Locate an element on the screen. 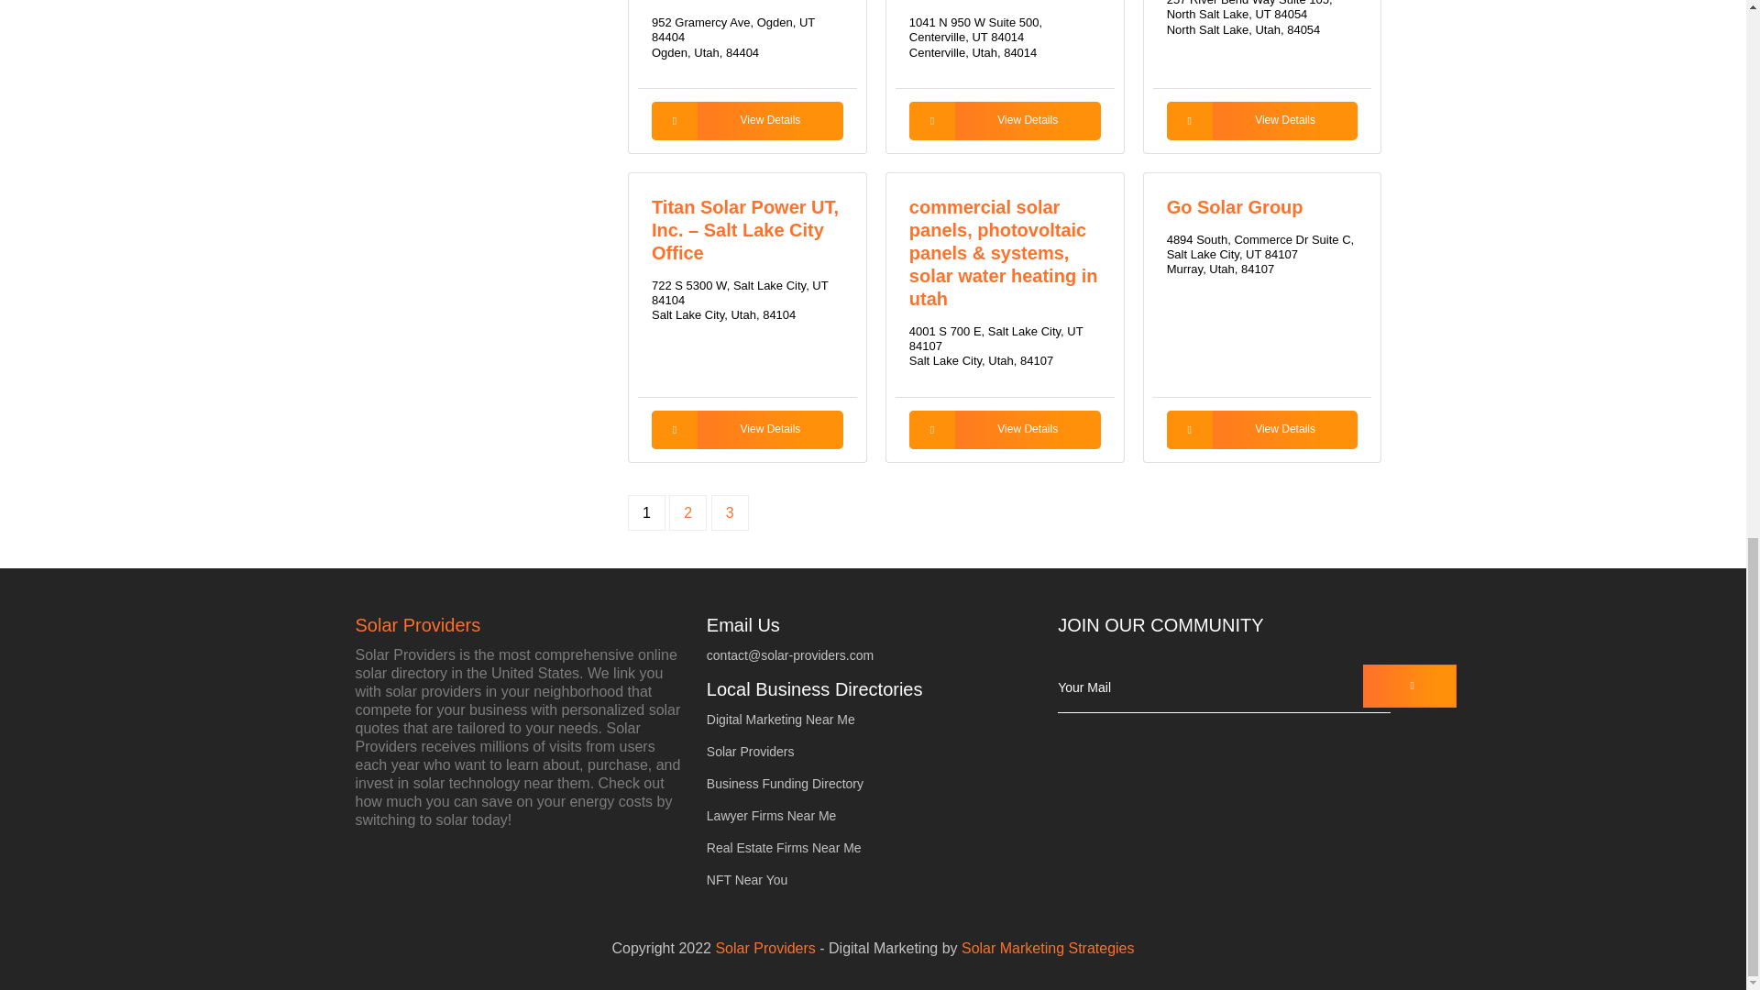 This screenshot has width=1760, height=990. View Details is located at coordinates (1005, 121).